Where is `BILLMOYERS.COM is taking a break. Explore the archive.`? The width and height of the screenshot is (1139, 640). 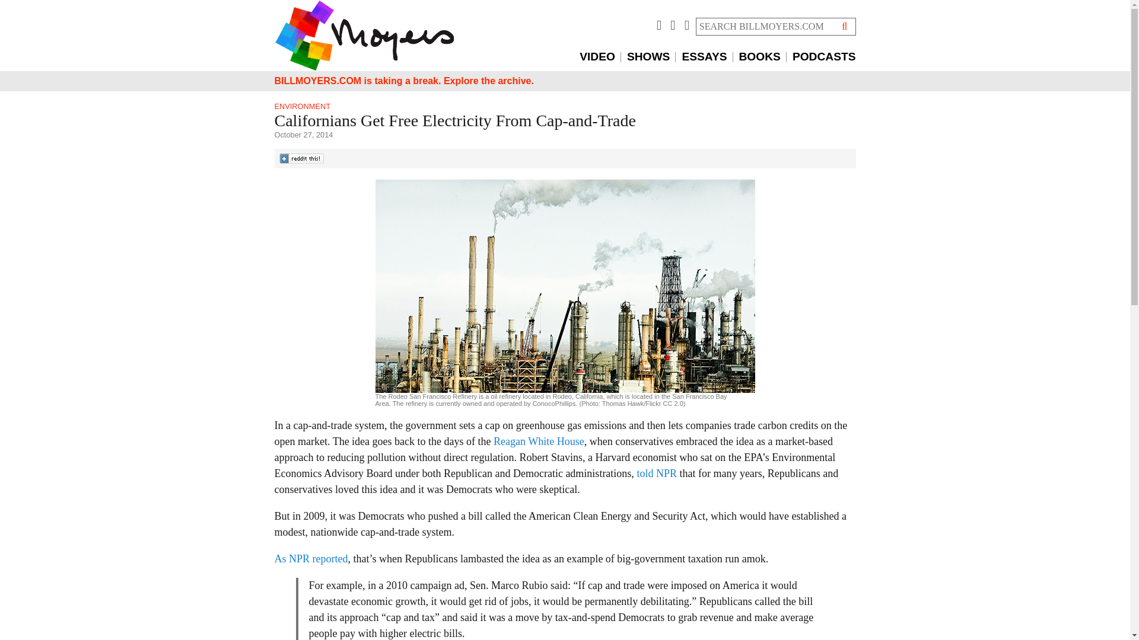
BILLMOYERS.COM is taking a break. Explore the archive. is located at coordinates (403, 81).